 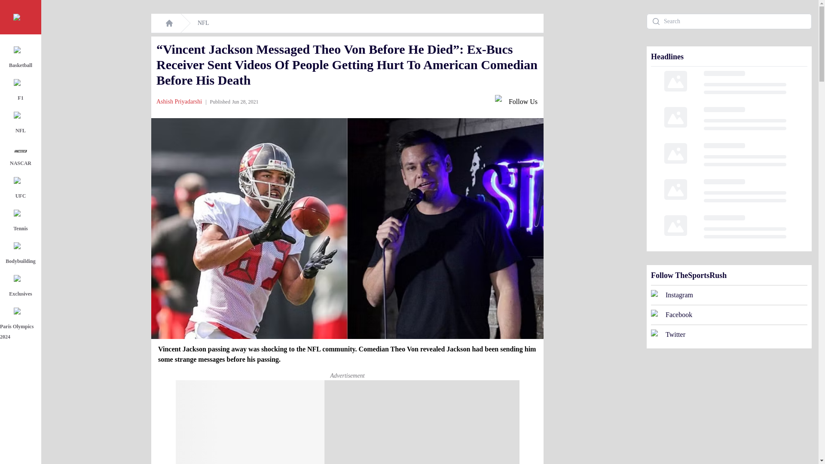 I want to click on F1, so click(x=22, y=91).